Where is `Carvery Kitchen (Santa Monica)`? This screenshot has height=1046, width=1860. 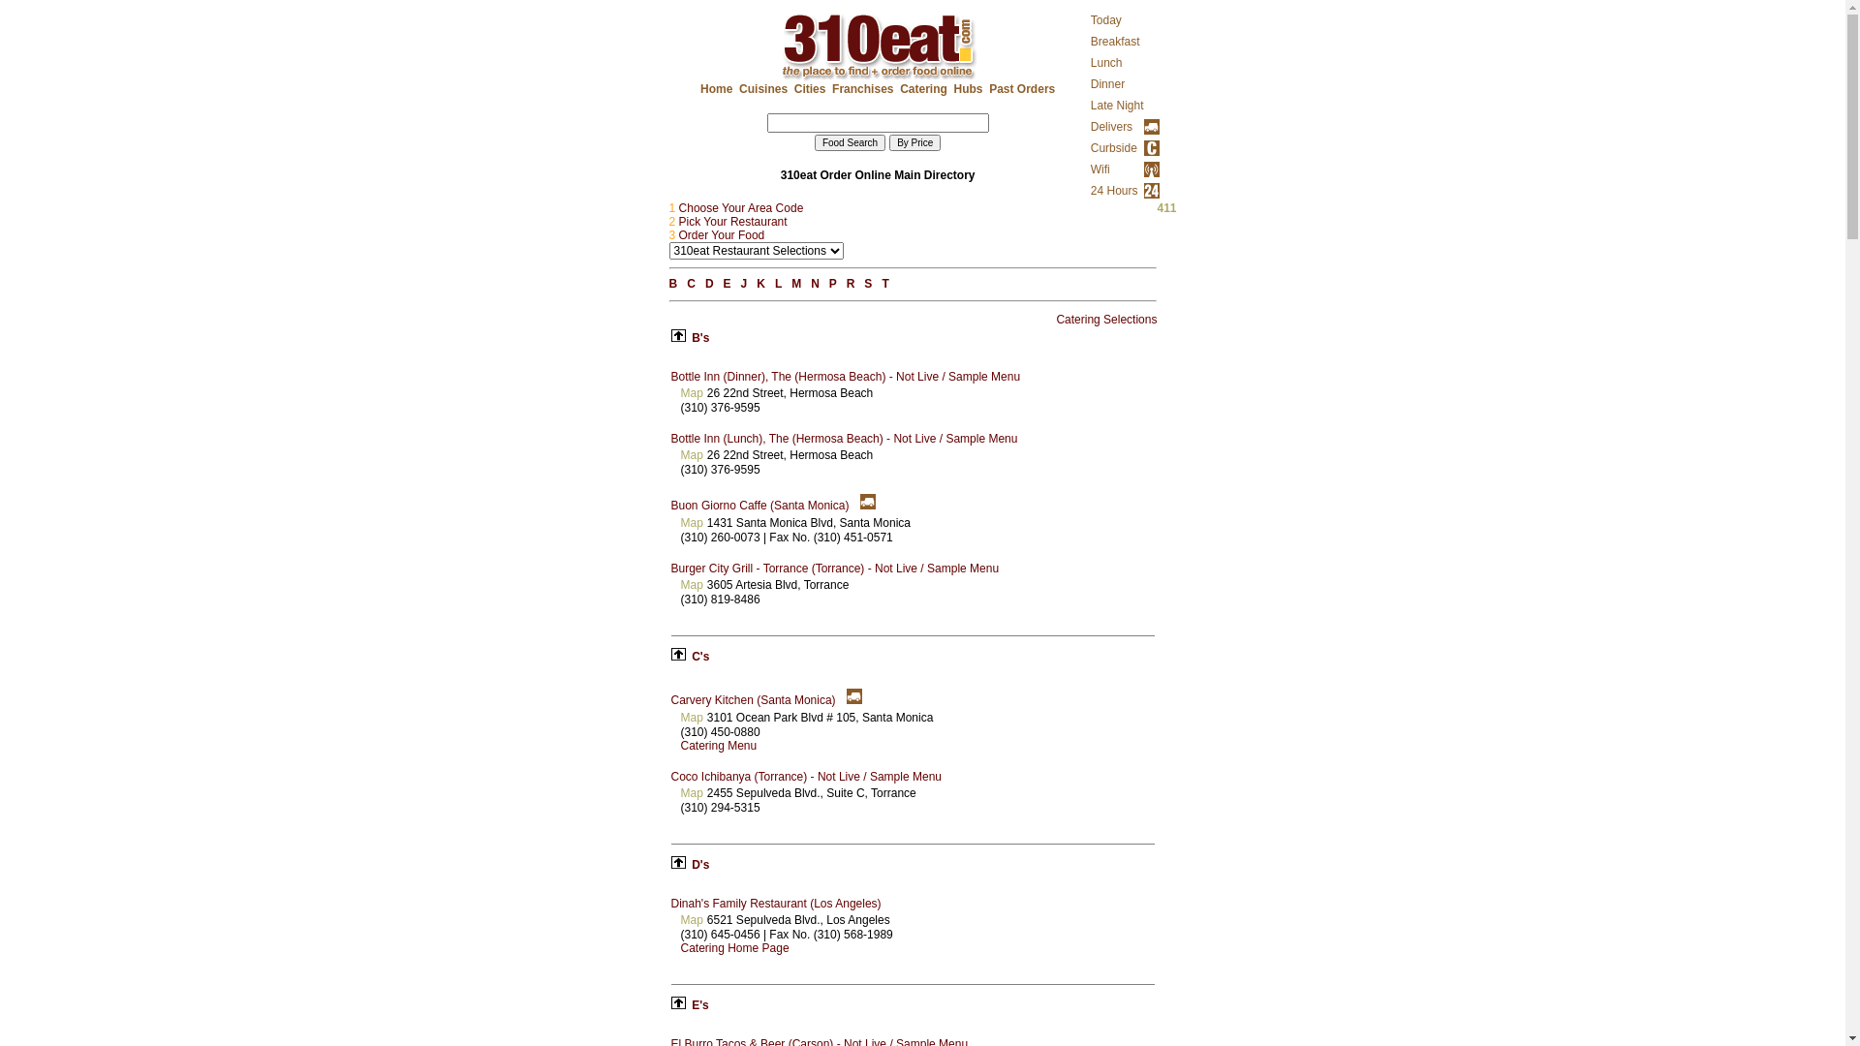 Carvery Kitchen (Santa Monica) is located at coordinates (756, 700).